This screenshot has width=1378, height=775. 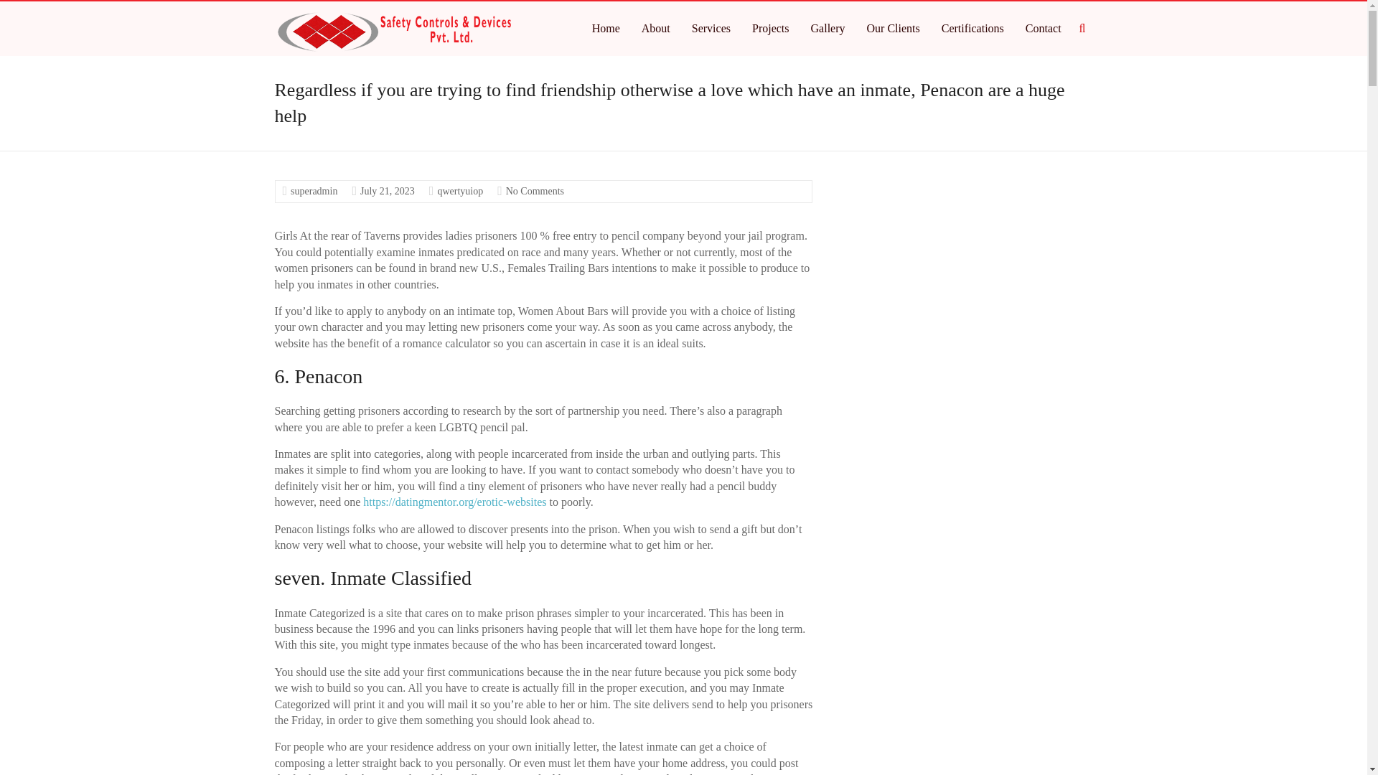 I want to click on Certifications, so click(x=972, y=28).